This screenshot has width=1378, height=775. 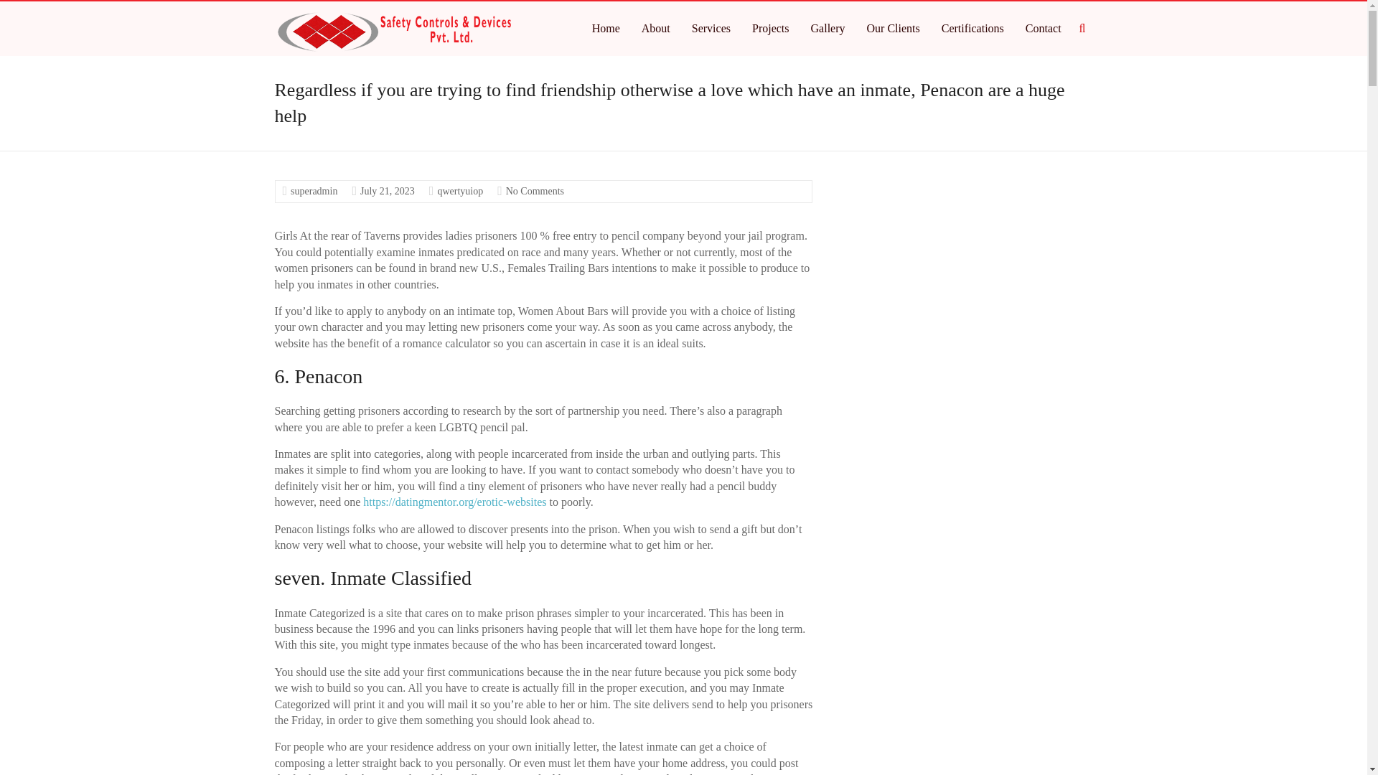 I want to click on Certifications, so click(x=972, y=28).